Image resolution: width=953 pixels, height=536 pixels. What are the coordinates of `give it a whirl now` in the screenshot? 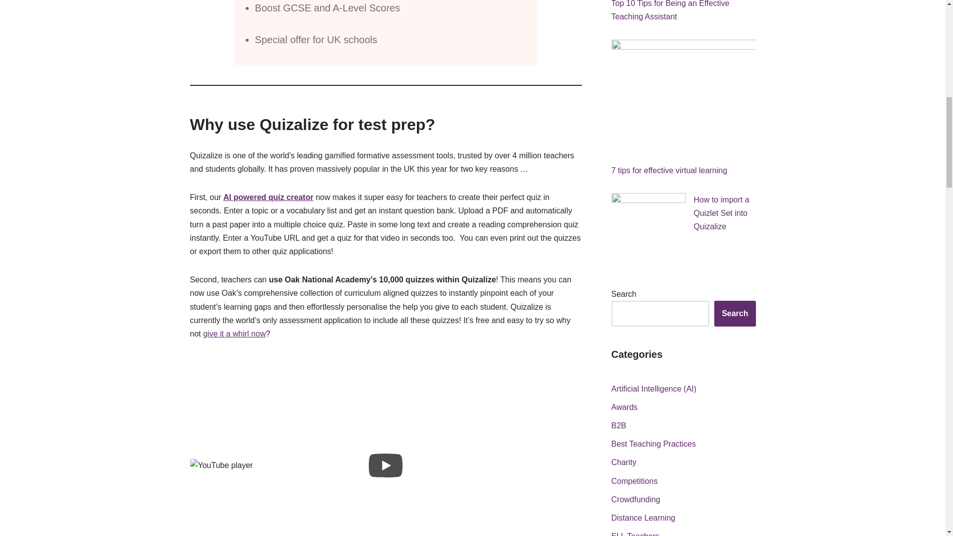 It's located at (234, 334).